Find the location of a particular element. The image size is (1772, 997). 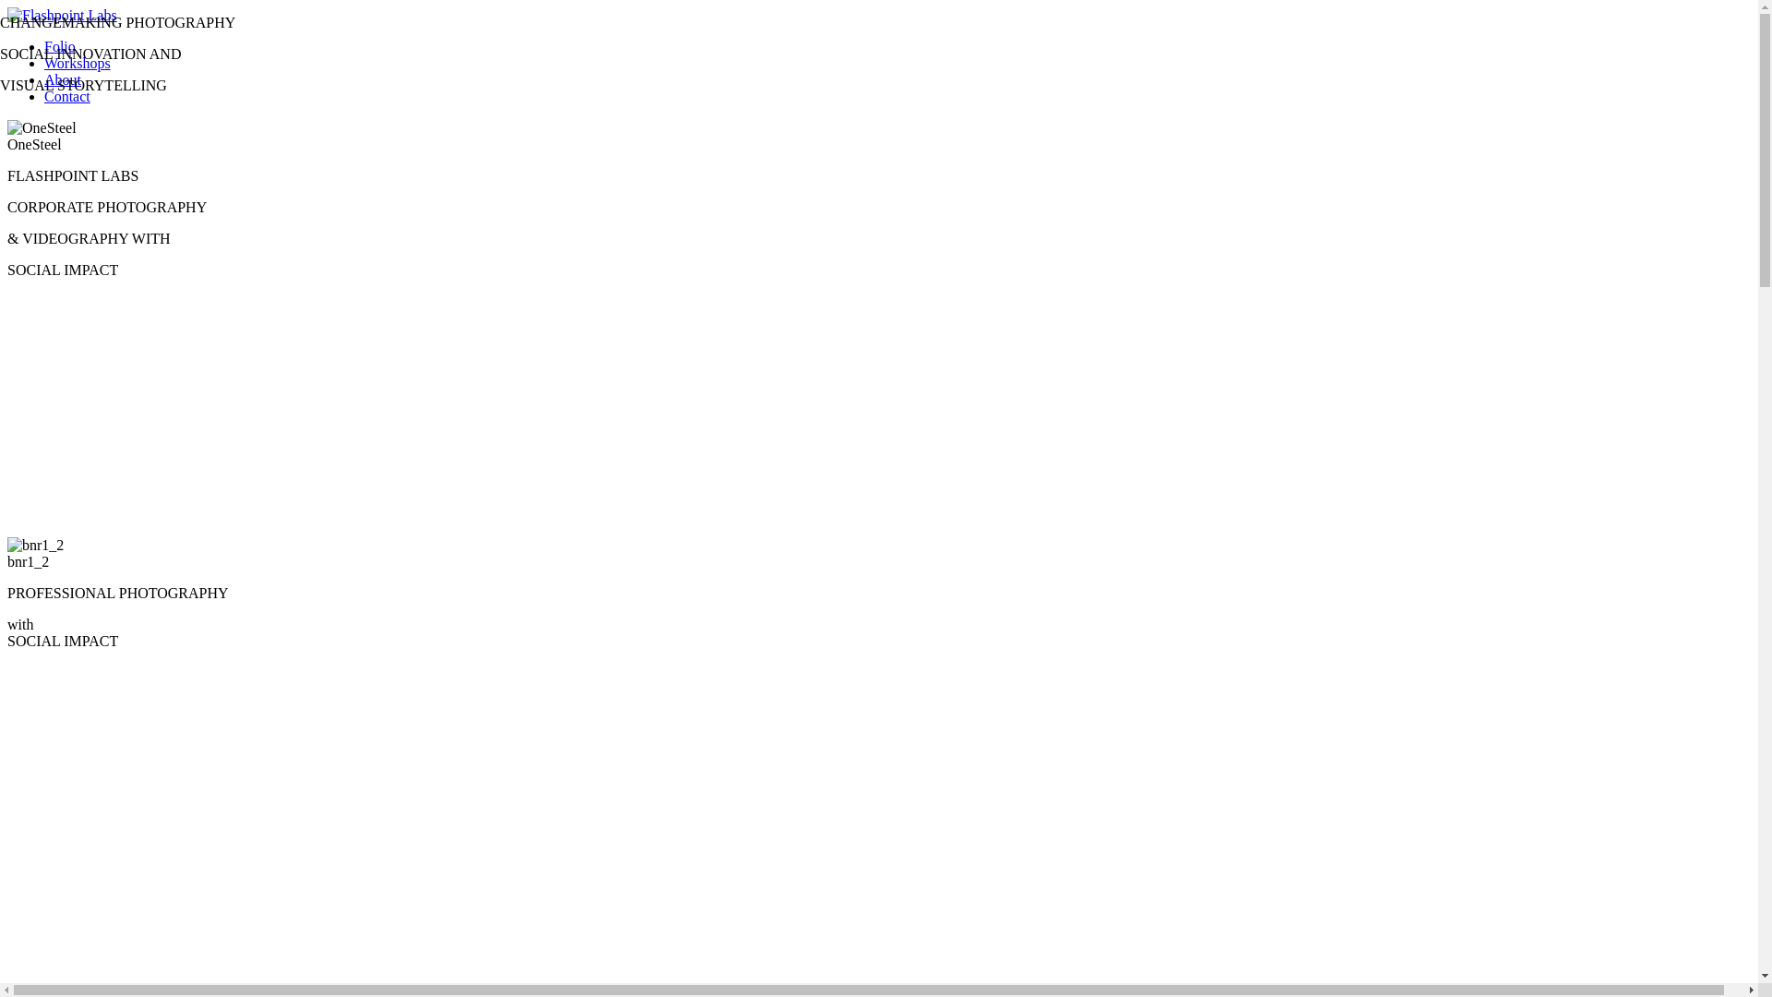

Folio is located at coordinates (60, 46).